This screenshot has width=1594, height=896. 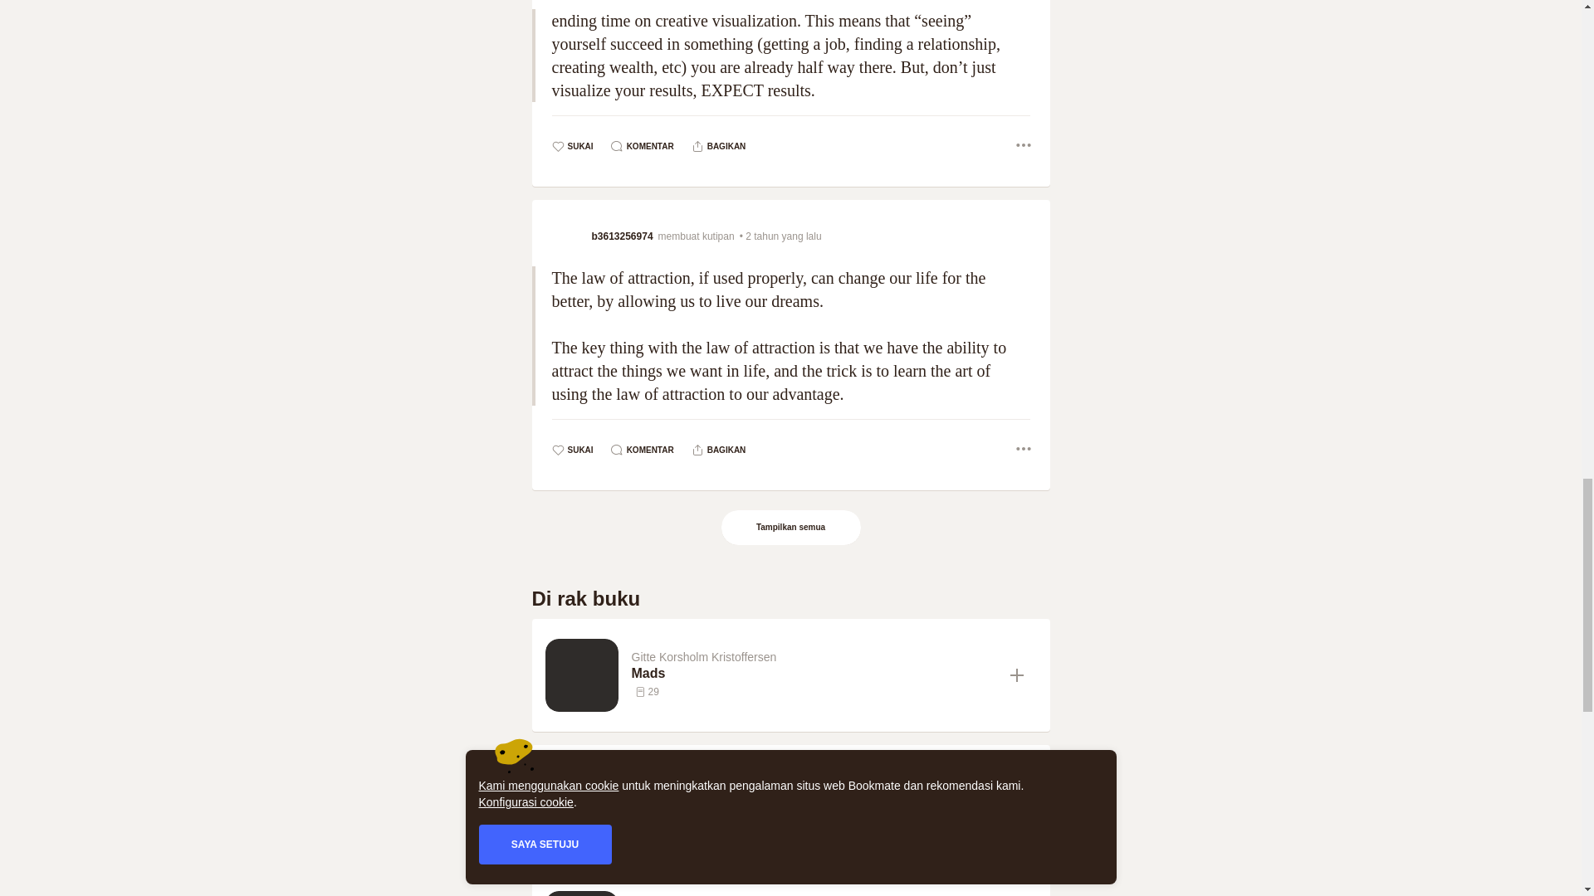 I want to click on Mads, so click(x=814, y=674).